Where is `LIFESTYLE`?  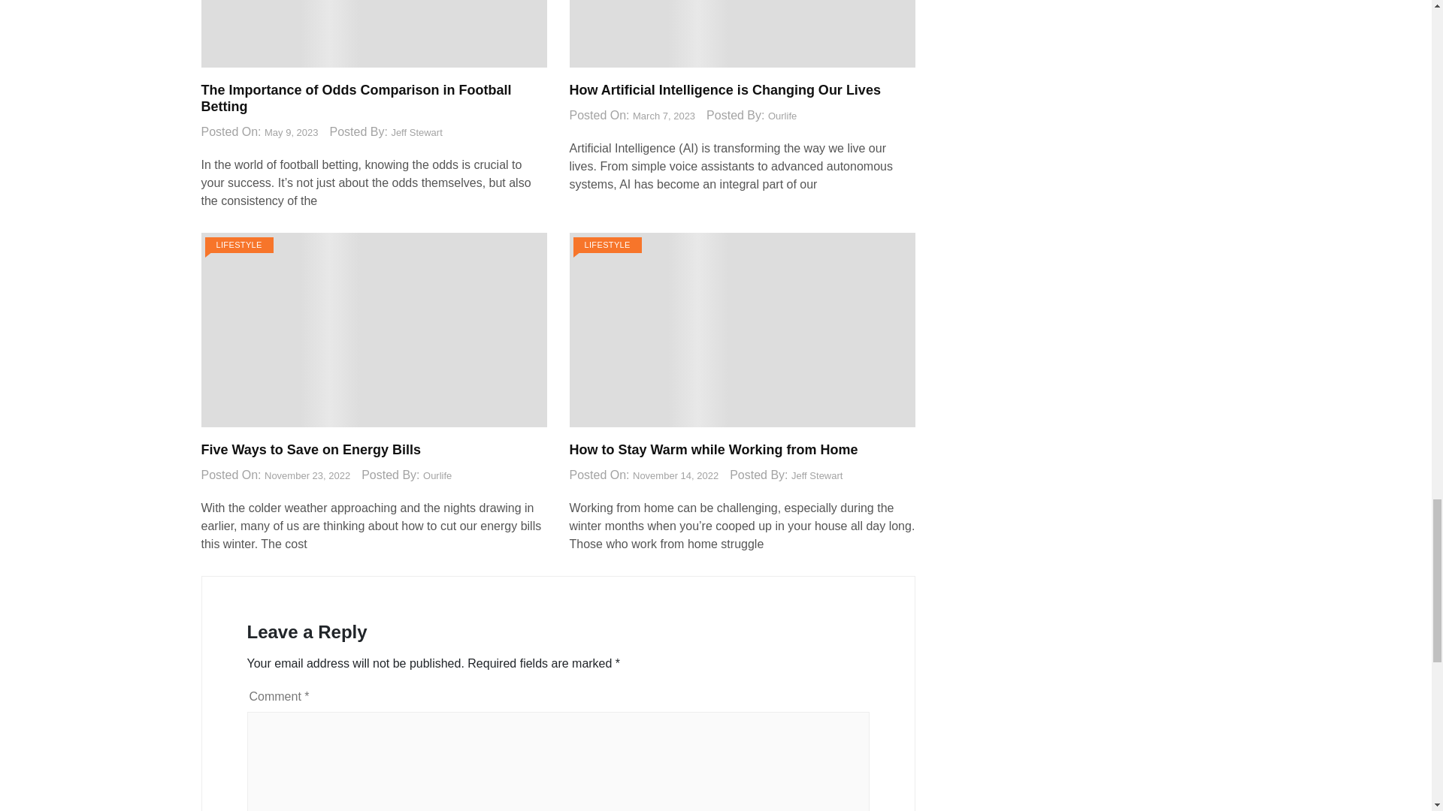
LIFESTYLE is located at coordinates (607, 245).